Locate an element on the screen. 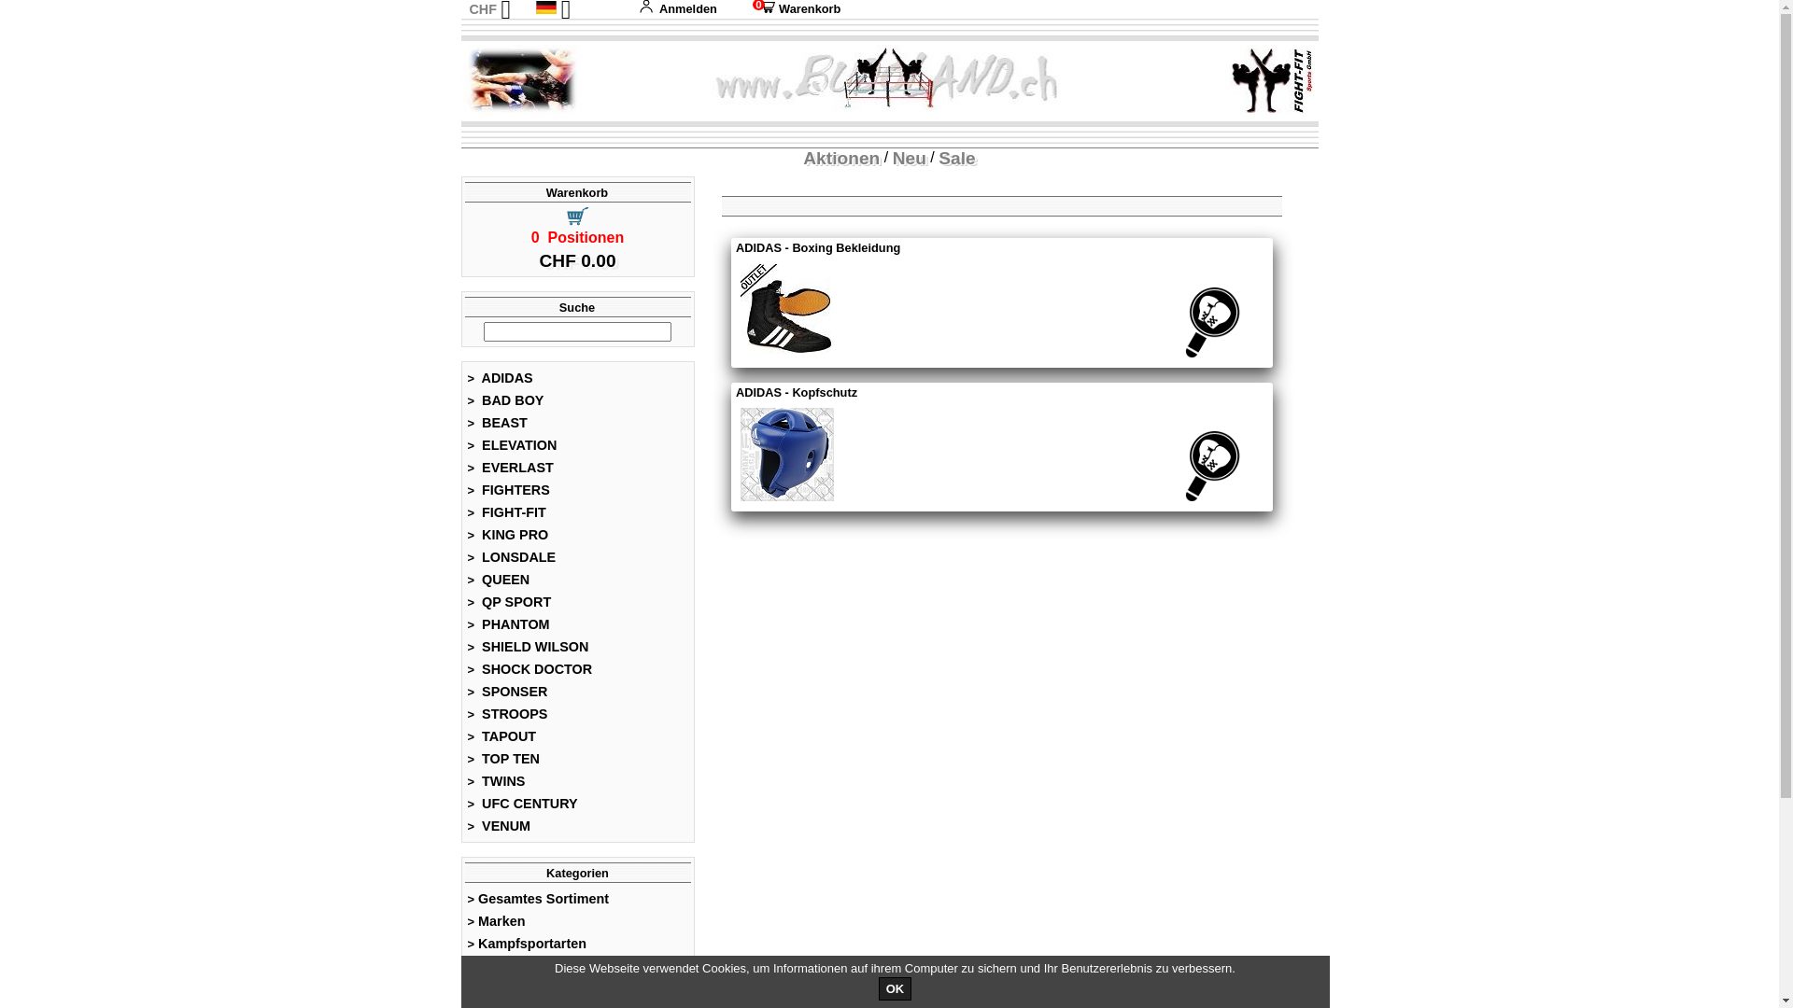 The width and height of the screenshot is (1793, 1008). >  QP SPORT is located at coordinates (510, 602).